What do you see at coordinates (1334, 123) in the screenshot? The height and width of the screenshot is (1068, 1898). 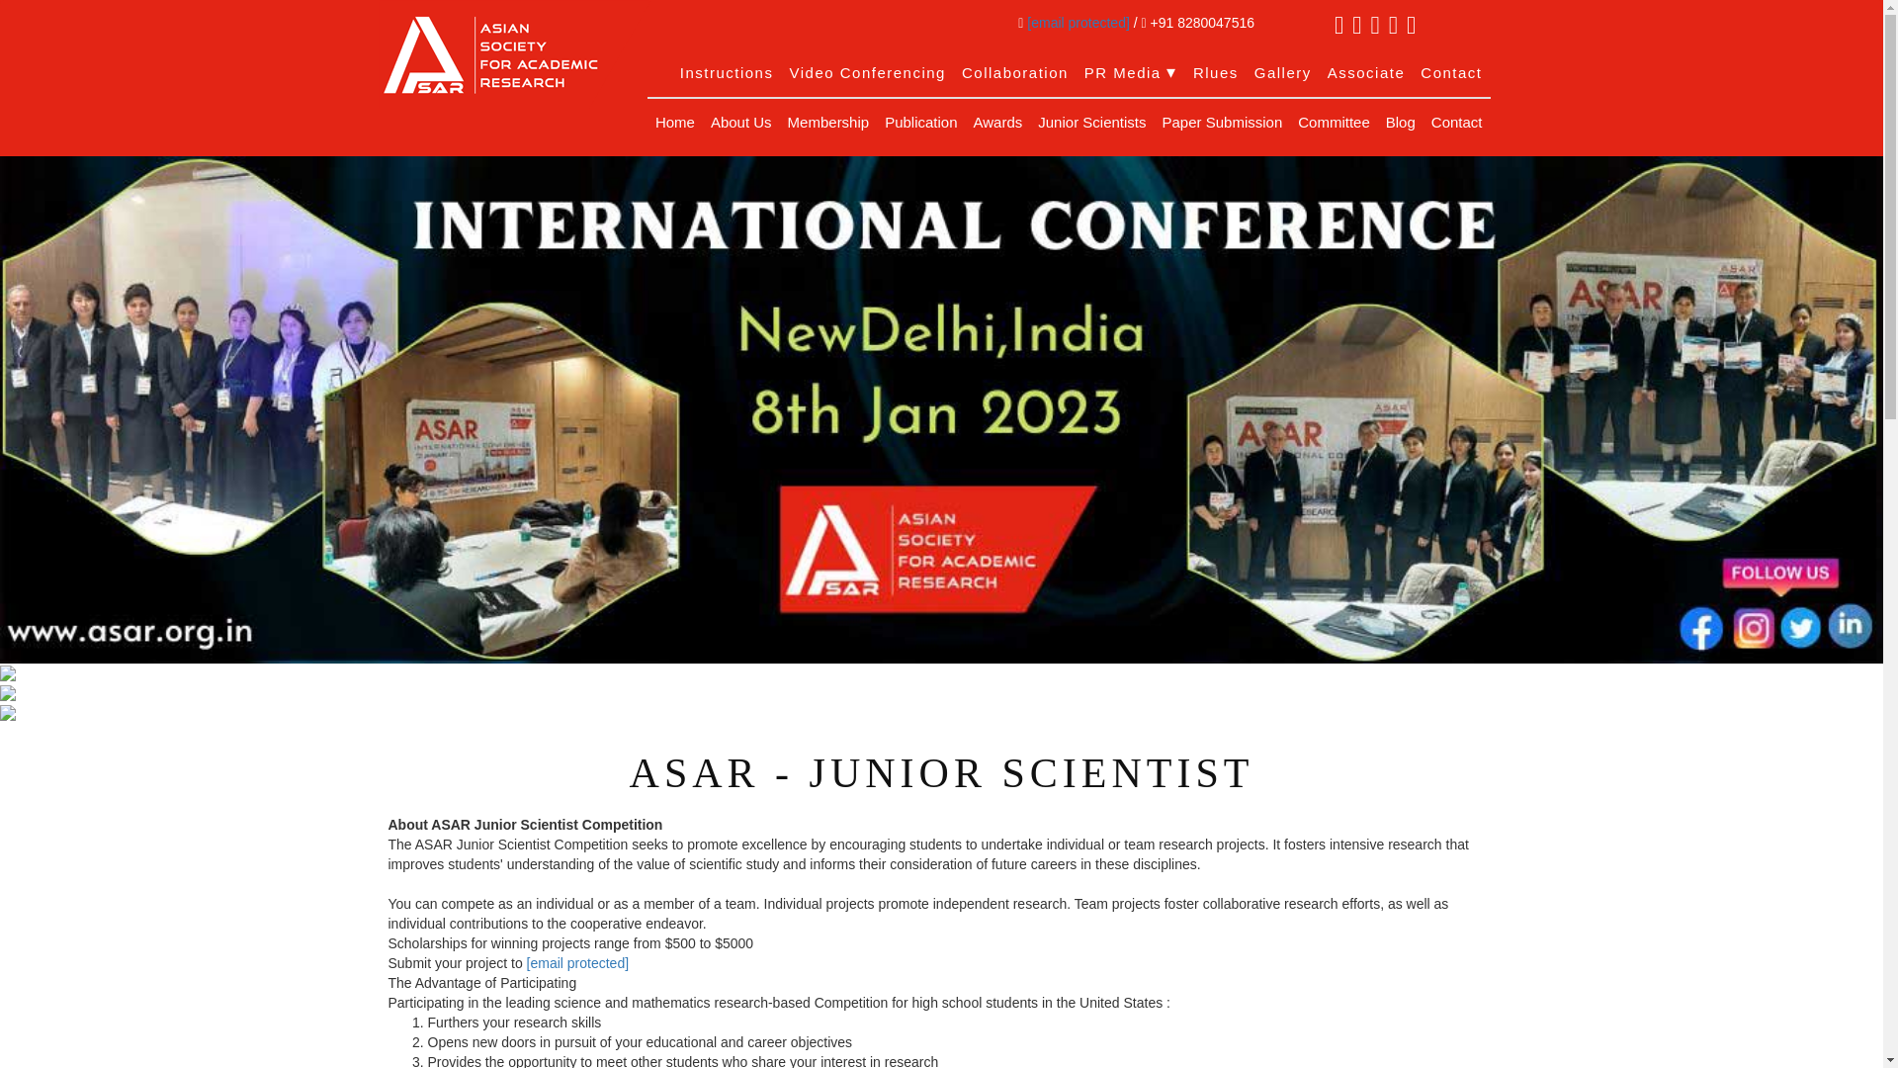 I see `Committee` at bounding box center [1334, 123].